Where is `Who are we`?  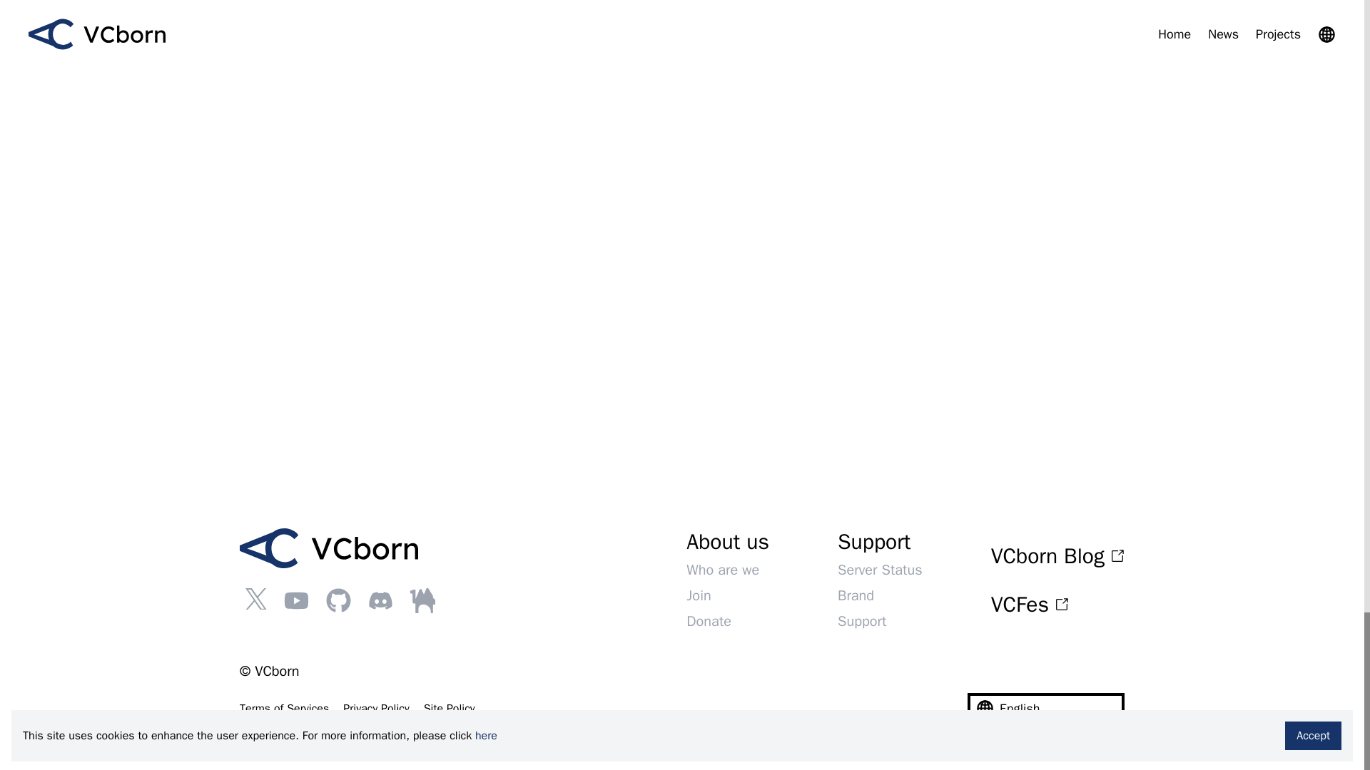
Who are we is located at coordinates (722, 570).